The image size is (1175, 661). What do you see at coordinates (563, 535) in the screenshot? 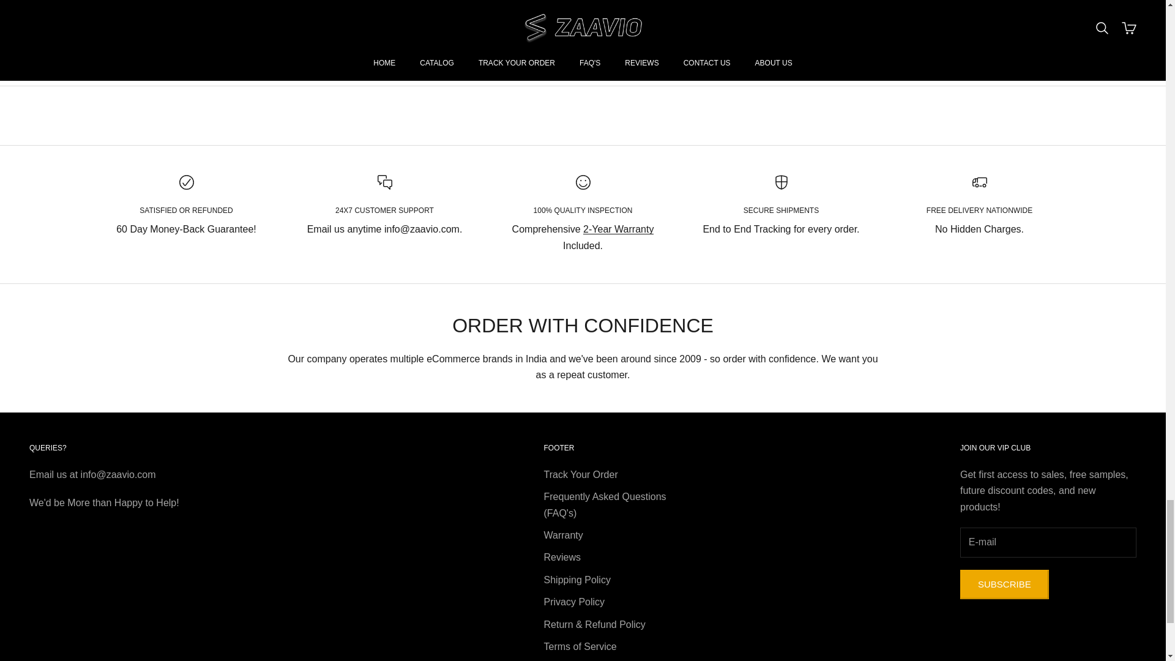
I see `Track Your Order` at bounding box center [563, 535].